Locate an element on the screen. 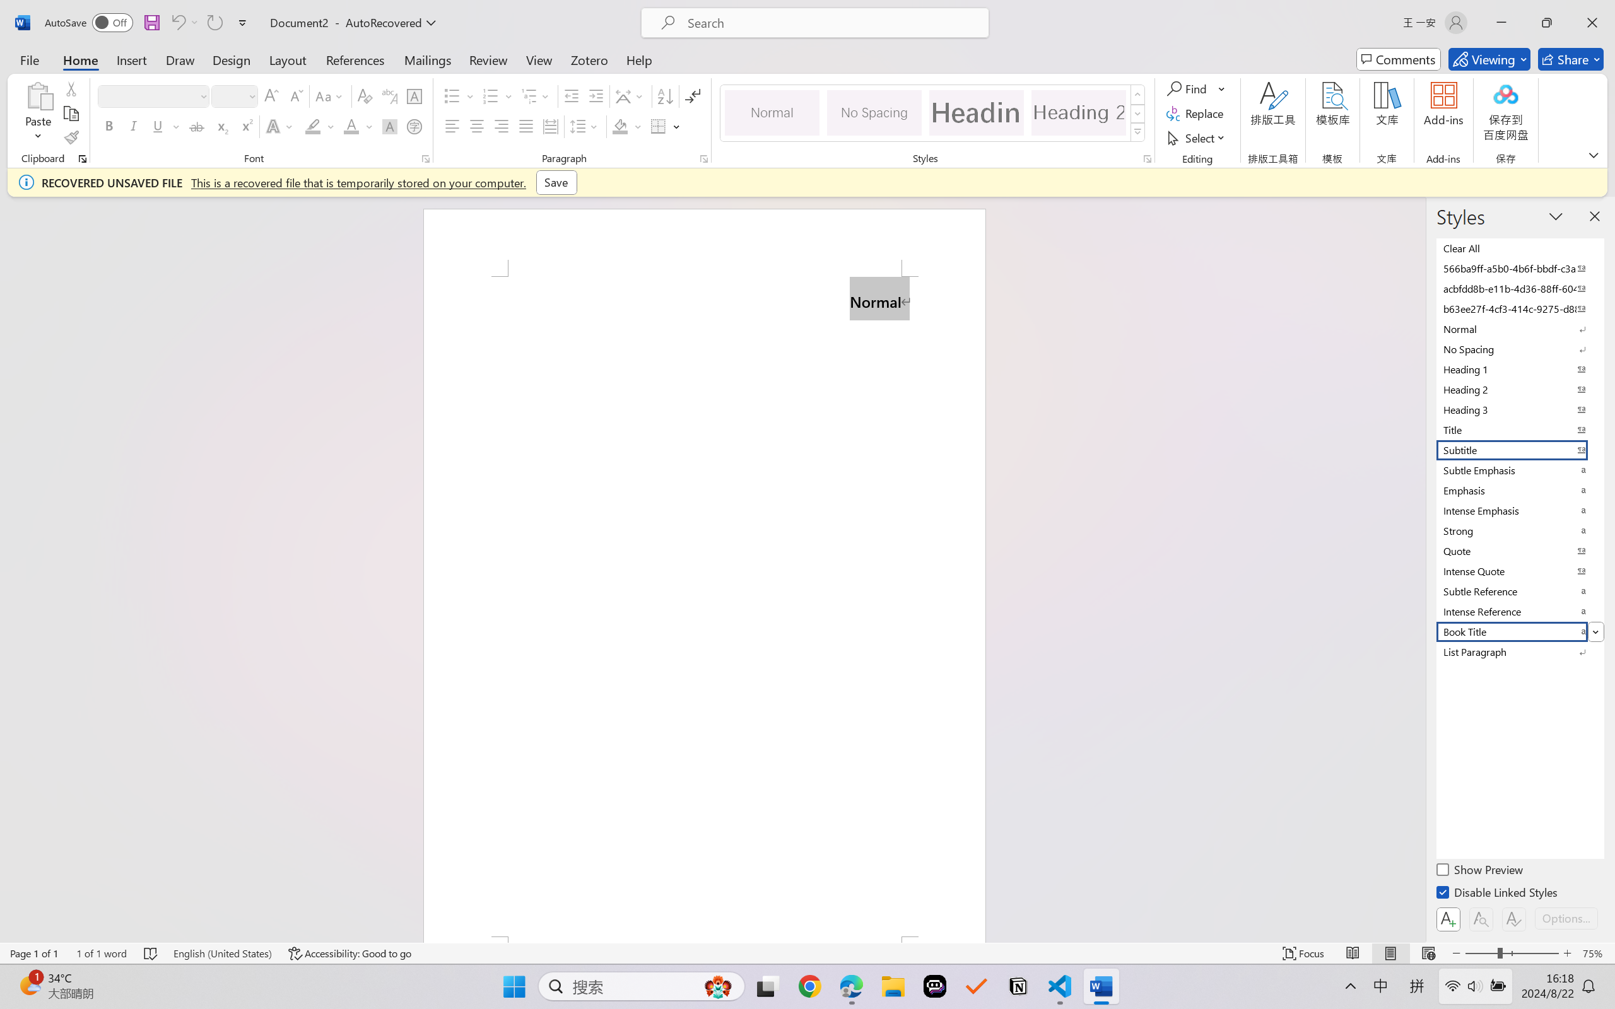  Align Right is located at coordinates (502, 126).